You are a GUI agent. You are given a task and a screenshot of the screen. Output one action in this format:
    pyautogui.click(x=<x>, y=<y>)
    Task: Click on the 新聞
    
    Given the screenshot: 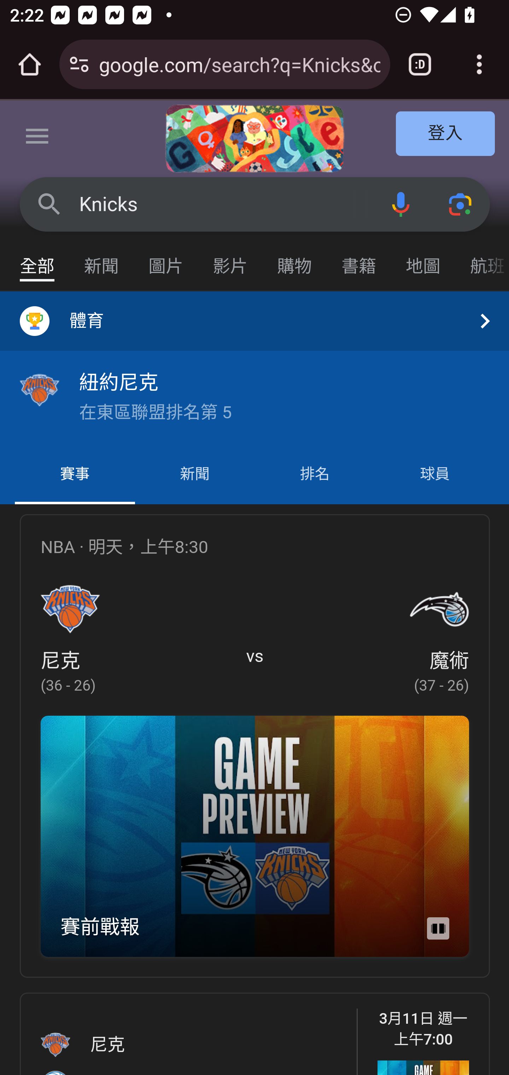 What is the action you would take?
    pyautogui.click(x=102, y=260)
    